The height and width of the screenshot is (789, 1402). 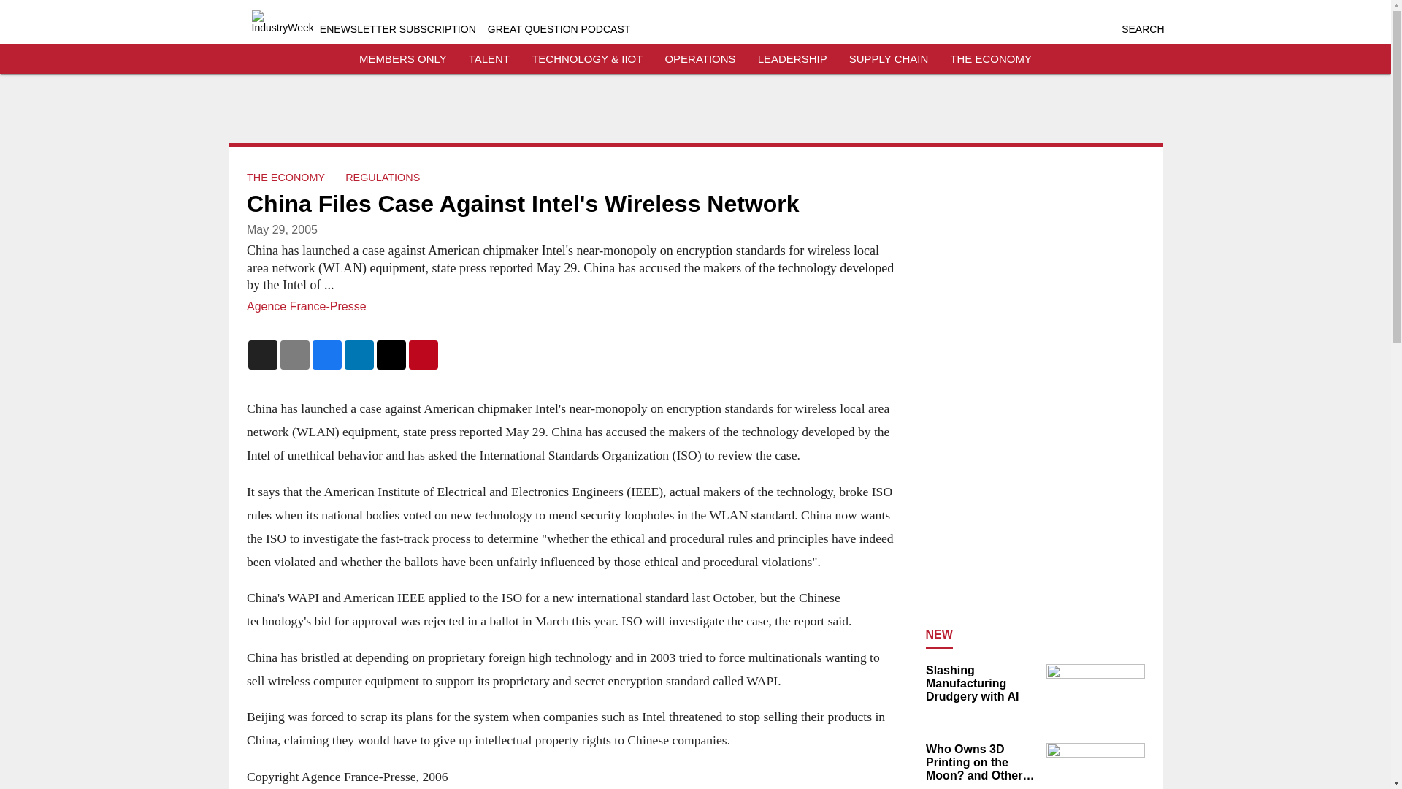 I want to click on THE ECONOMY, so click(x=991, y=58).